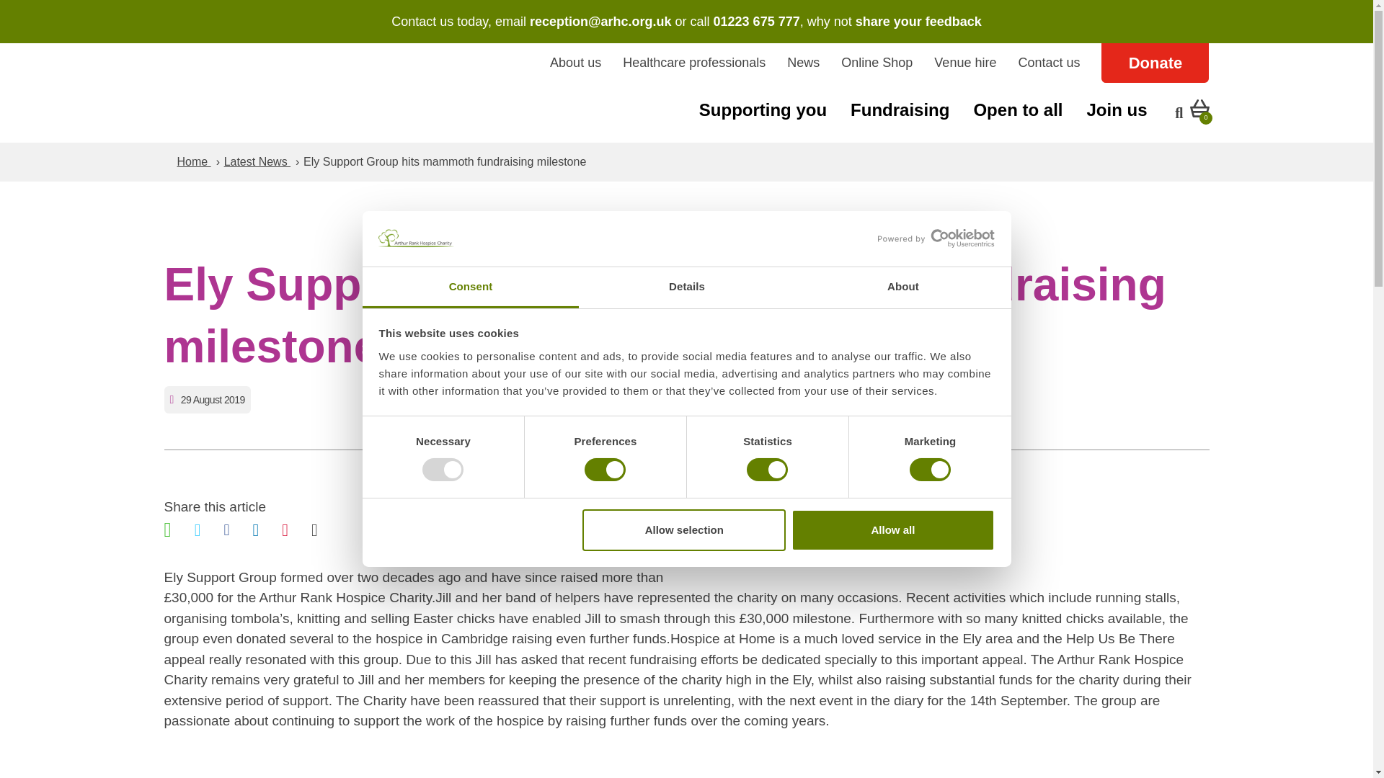  What do you see at coordinates (470, 287) in the screenshot?
I see `Consent` at bounding box center [470, 287].